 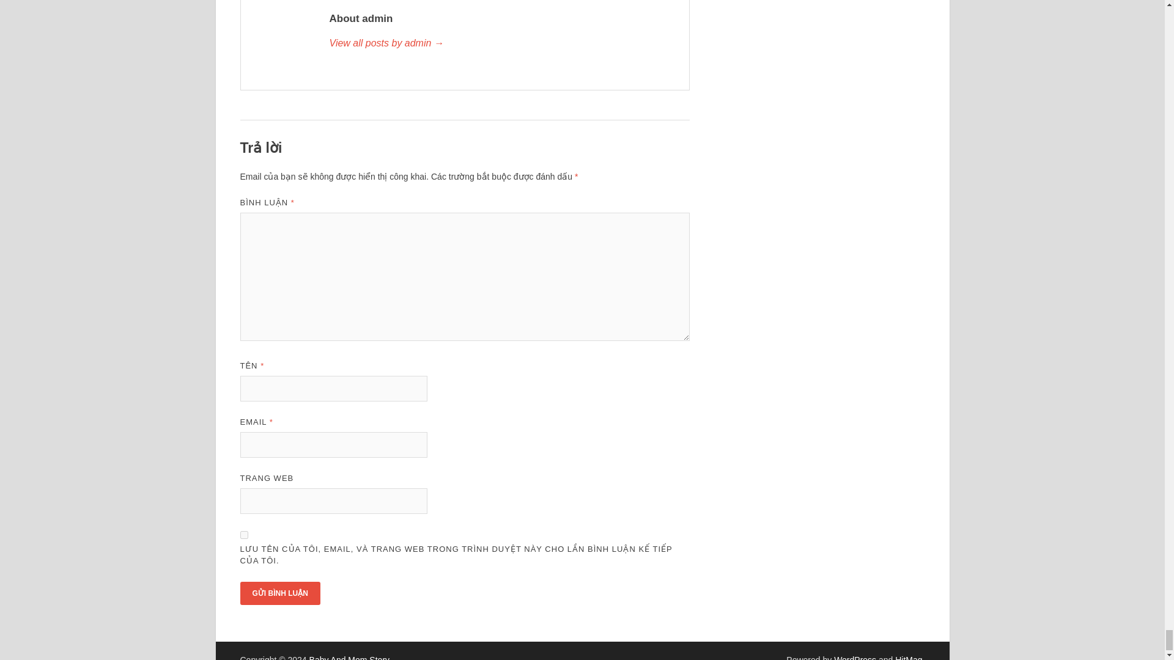 I want to click on admin, so click(x=502, y=43).